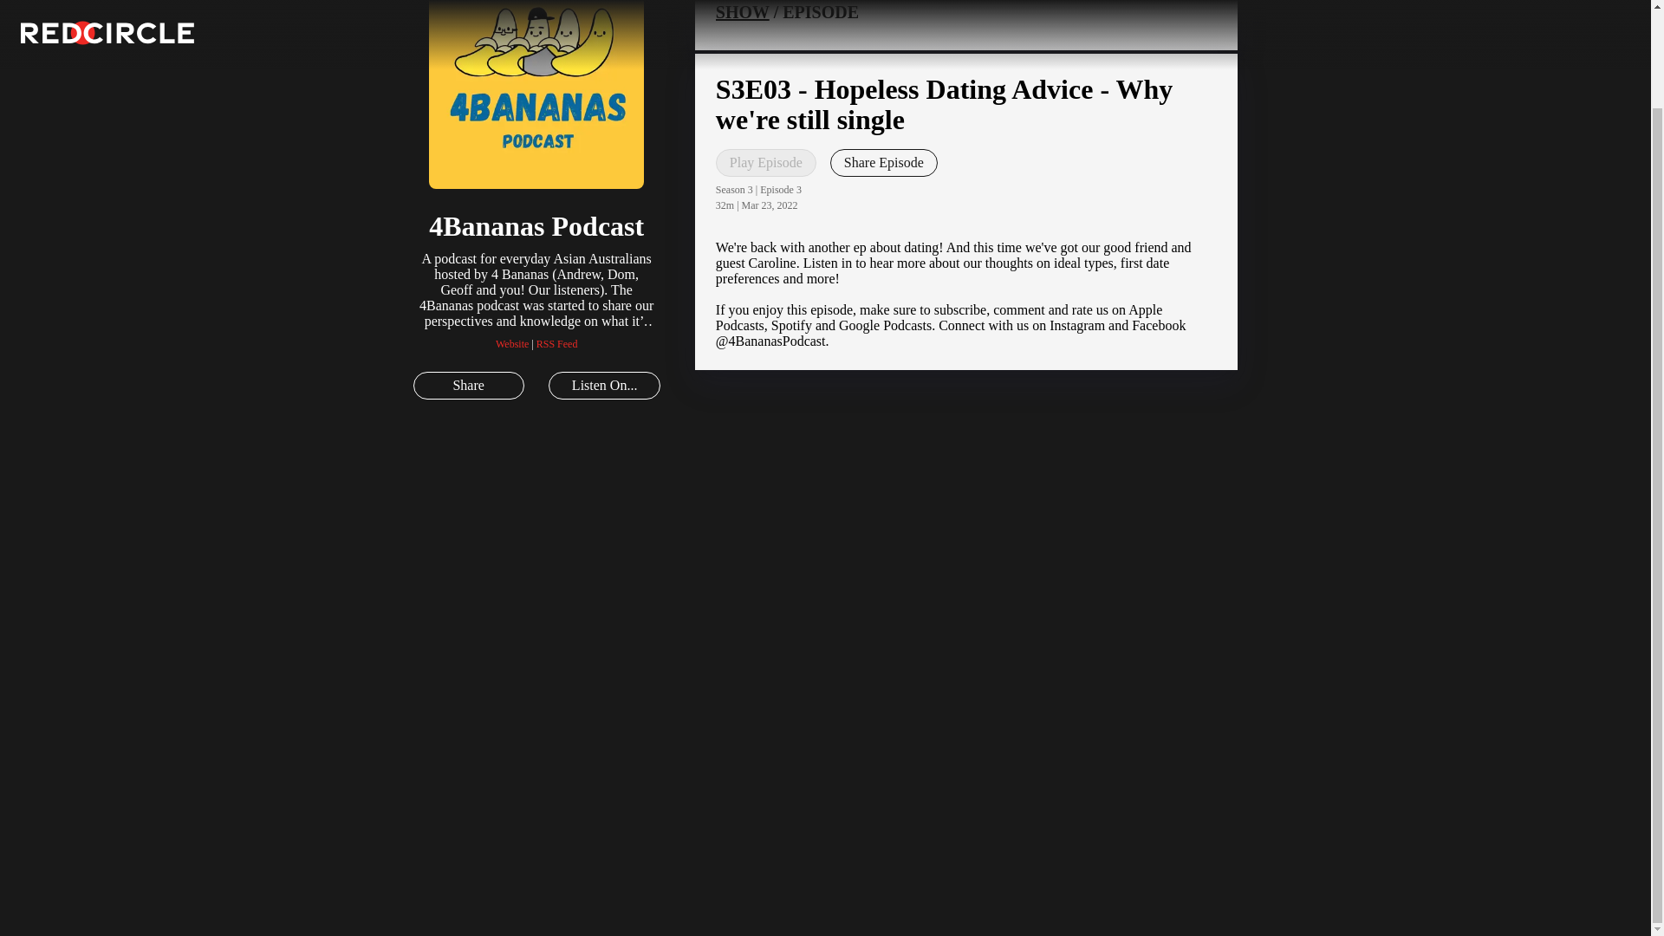  What do you see at coordinates (884, 163) in the screenshot?
I see `Share Episode` at bounding box center [884, 163].